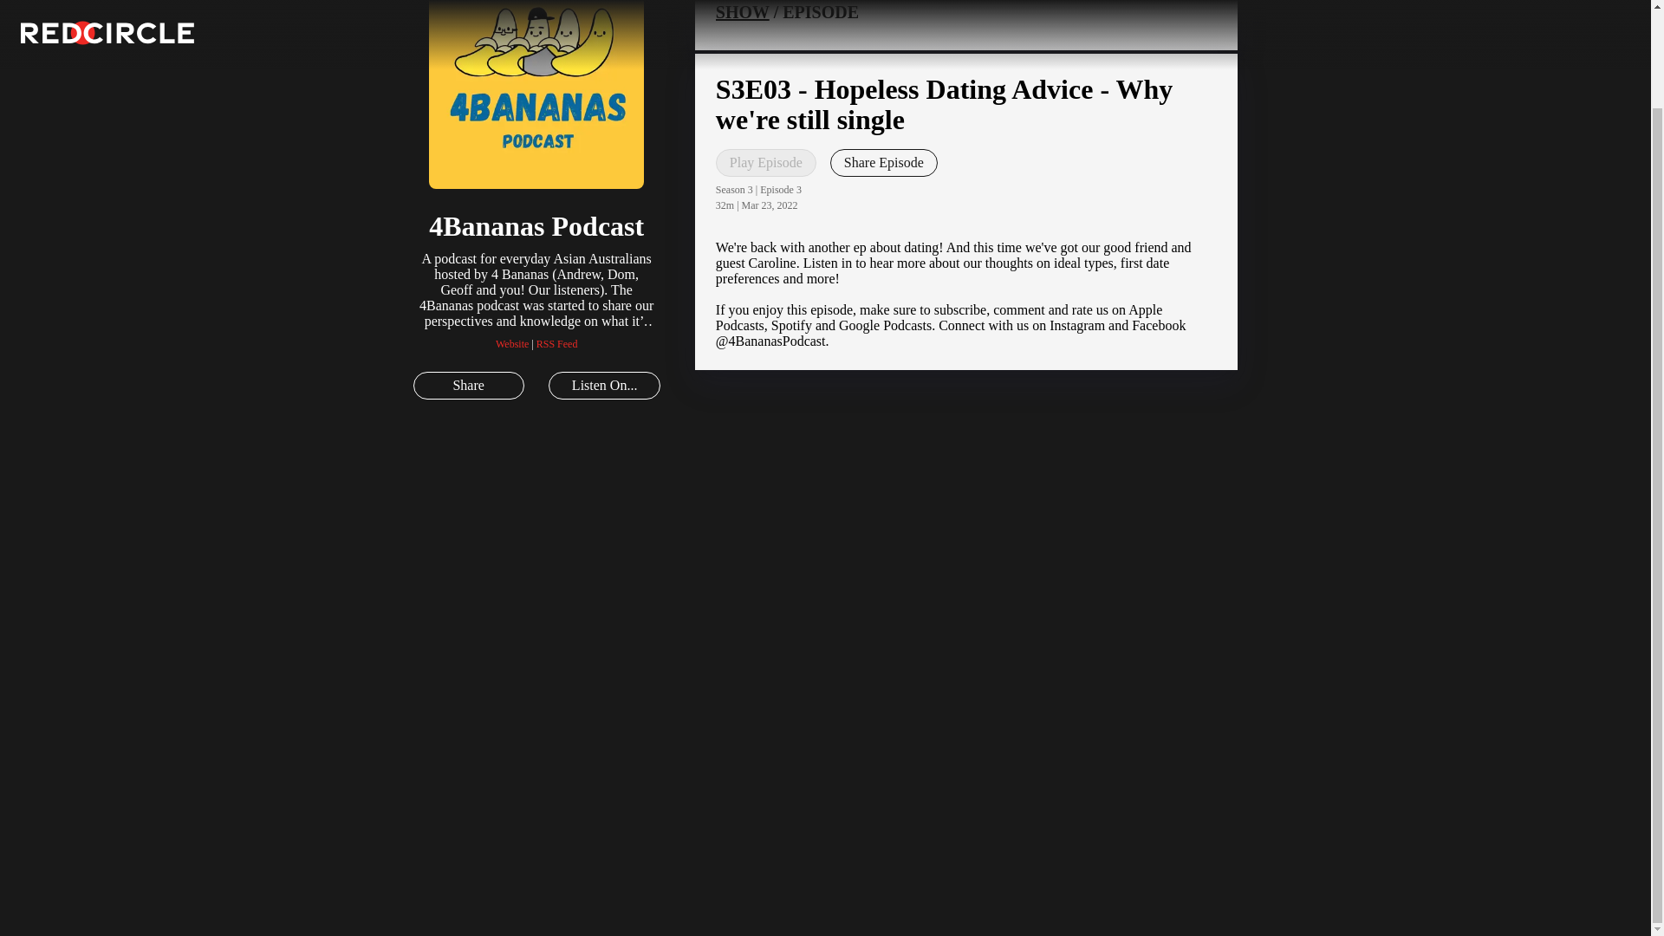  What do you see at coordinates (884, 163) in the screenshot?
I see `Share Episode` at bounding box center [884, 163].